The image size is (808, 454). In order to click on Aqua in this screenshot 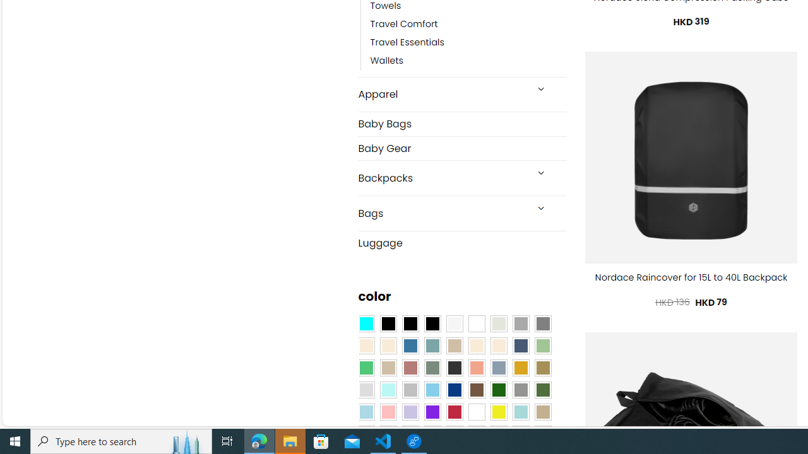, I will do `click(520, 412)`.